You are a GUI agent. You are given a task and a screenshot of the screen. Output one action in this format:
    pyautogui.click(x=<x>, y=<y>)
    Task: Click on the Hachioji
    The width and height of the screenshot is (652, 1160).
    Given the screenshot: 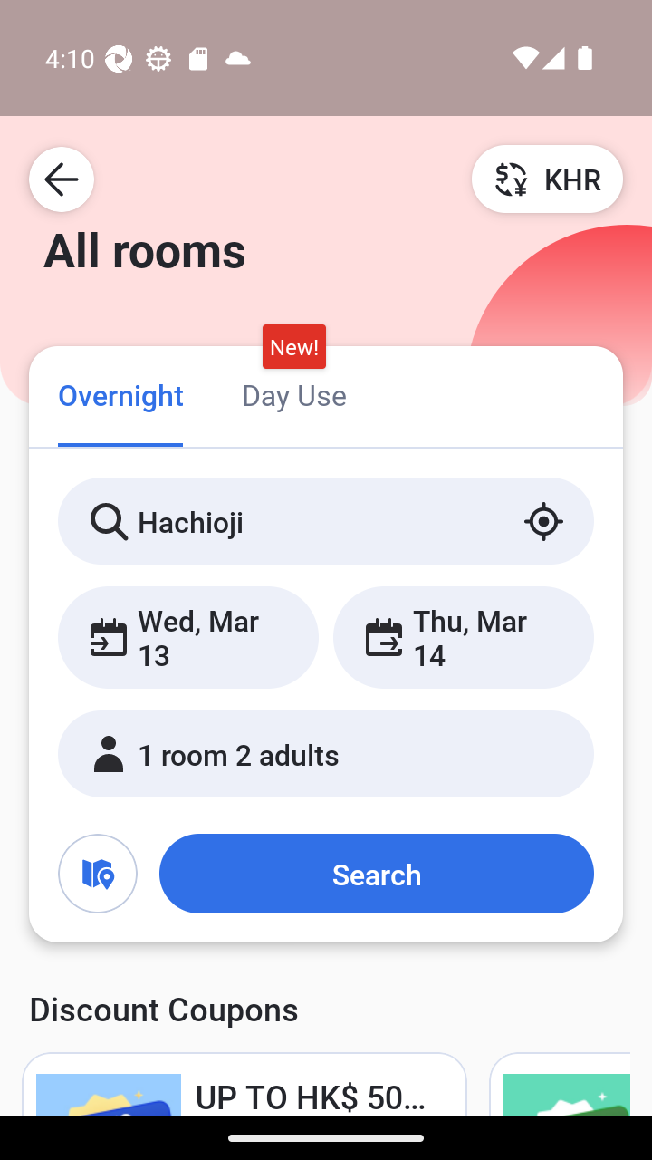 What is the action you would take?
    pyautogui.click(x=326, y=521)
    